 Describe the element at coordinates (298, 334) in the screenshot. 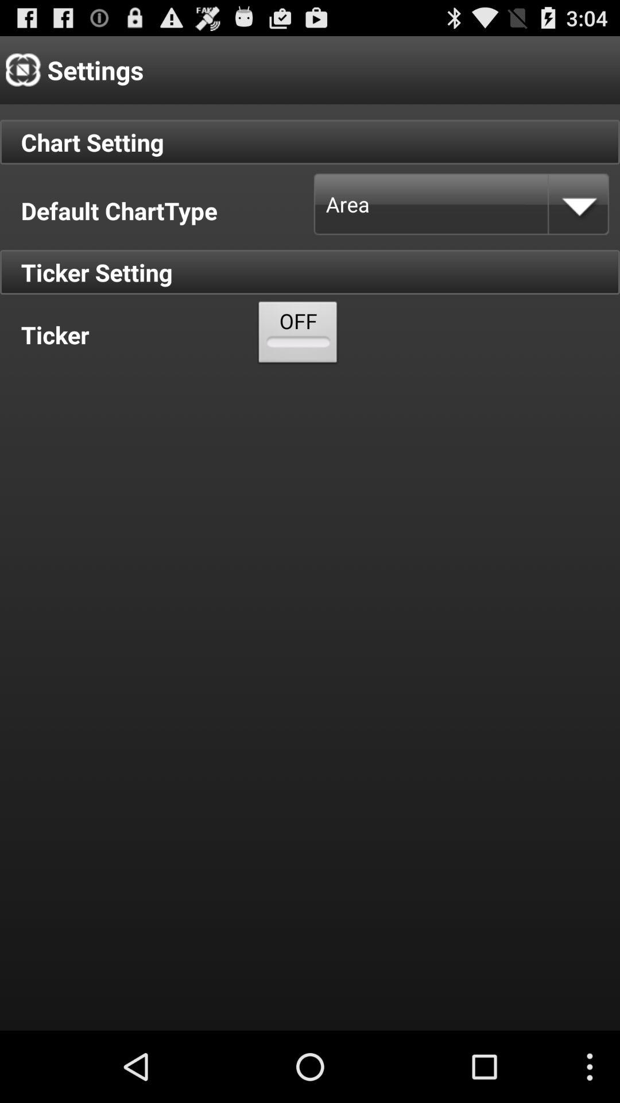

I see `turn off app to the right of the ticker` at that location.